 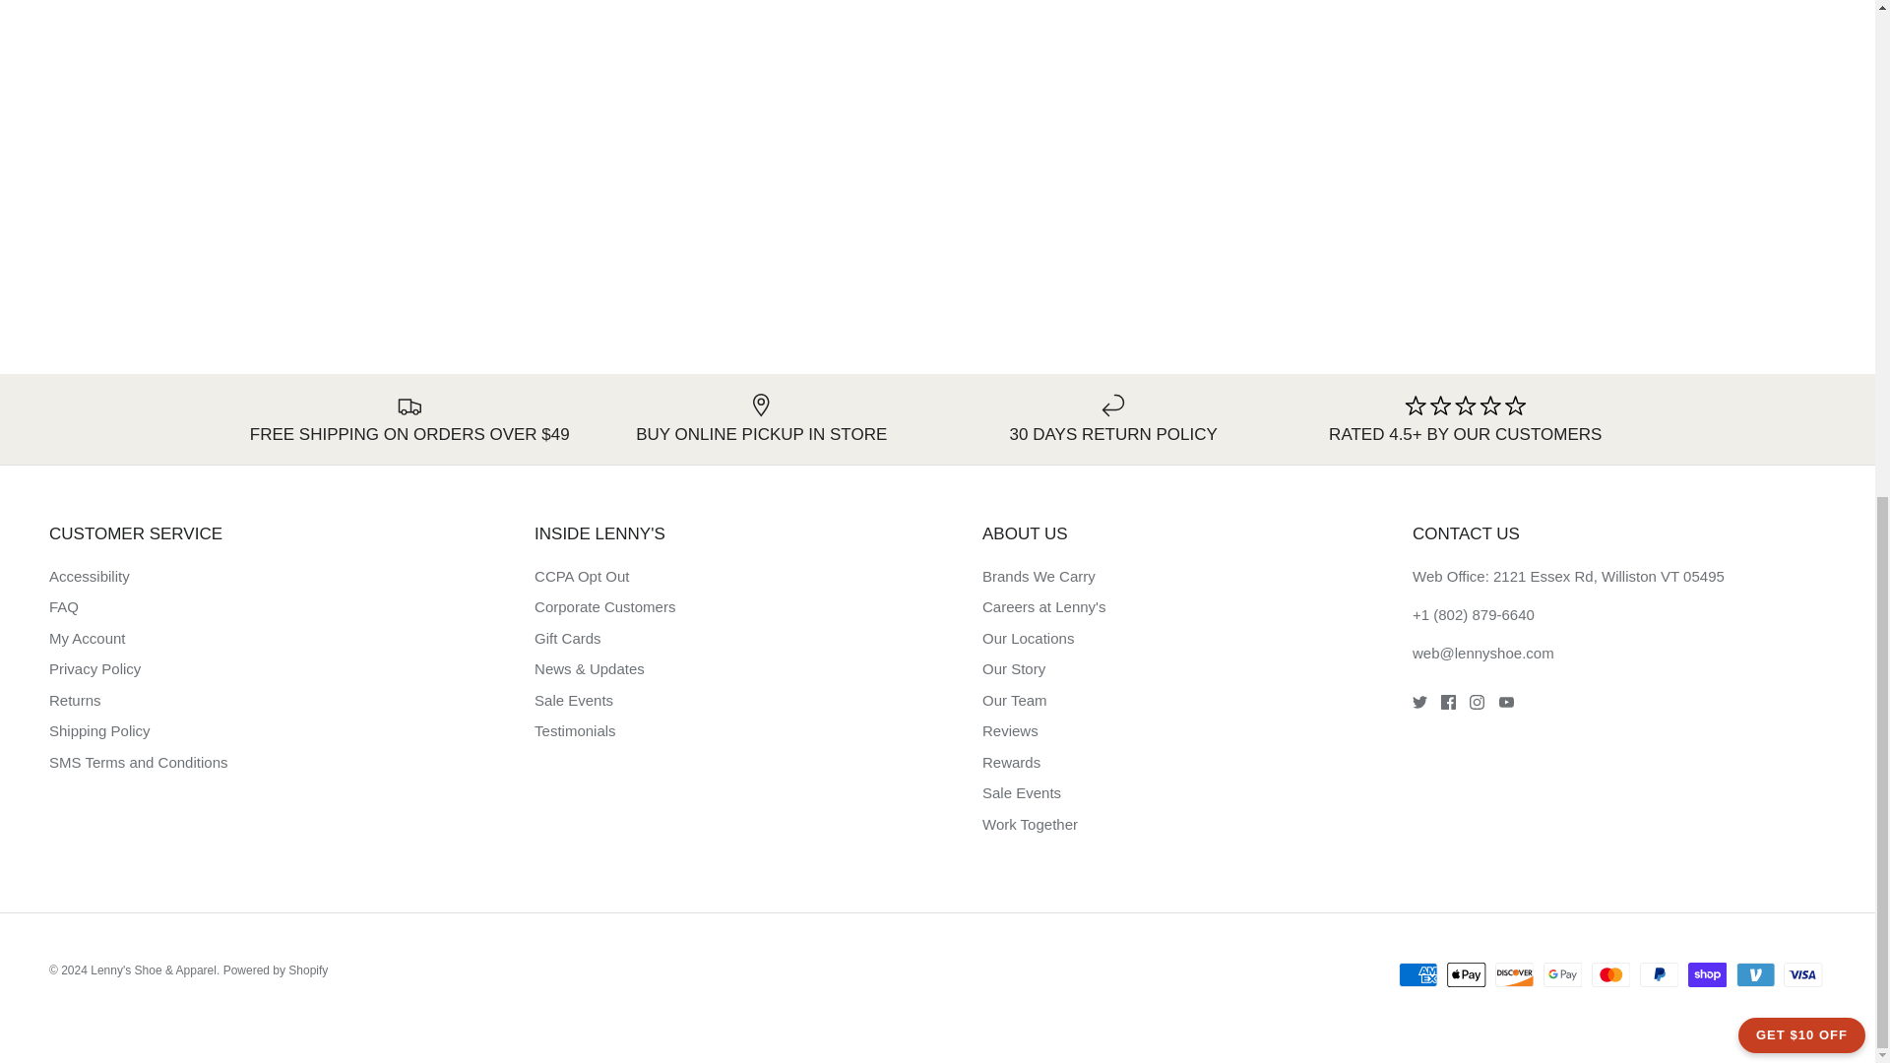 I want to click on Venmo, so click(x=1755, y=974).